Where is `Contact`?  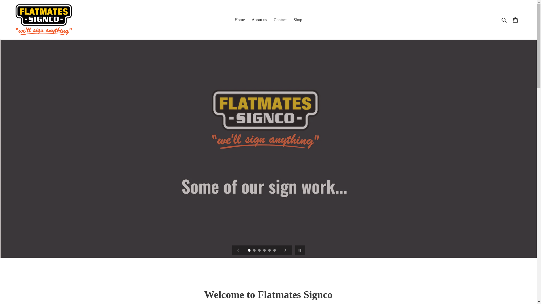 Contact is located at coordinates (280, 20).